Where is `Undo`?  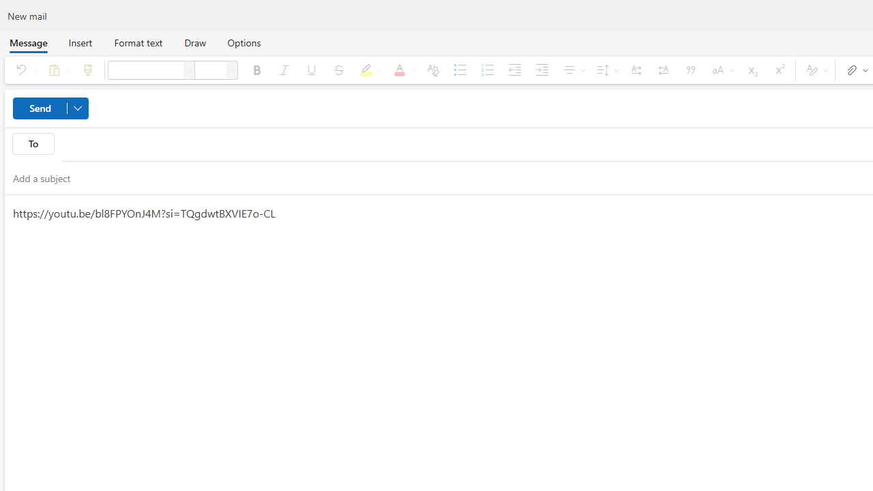 Undo is located at coordinates (25, 70).